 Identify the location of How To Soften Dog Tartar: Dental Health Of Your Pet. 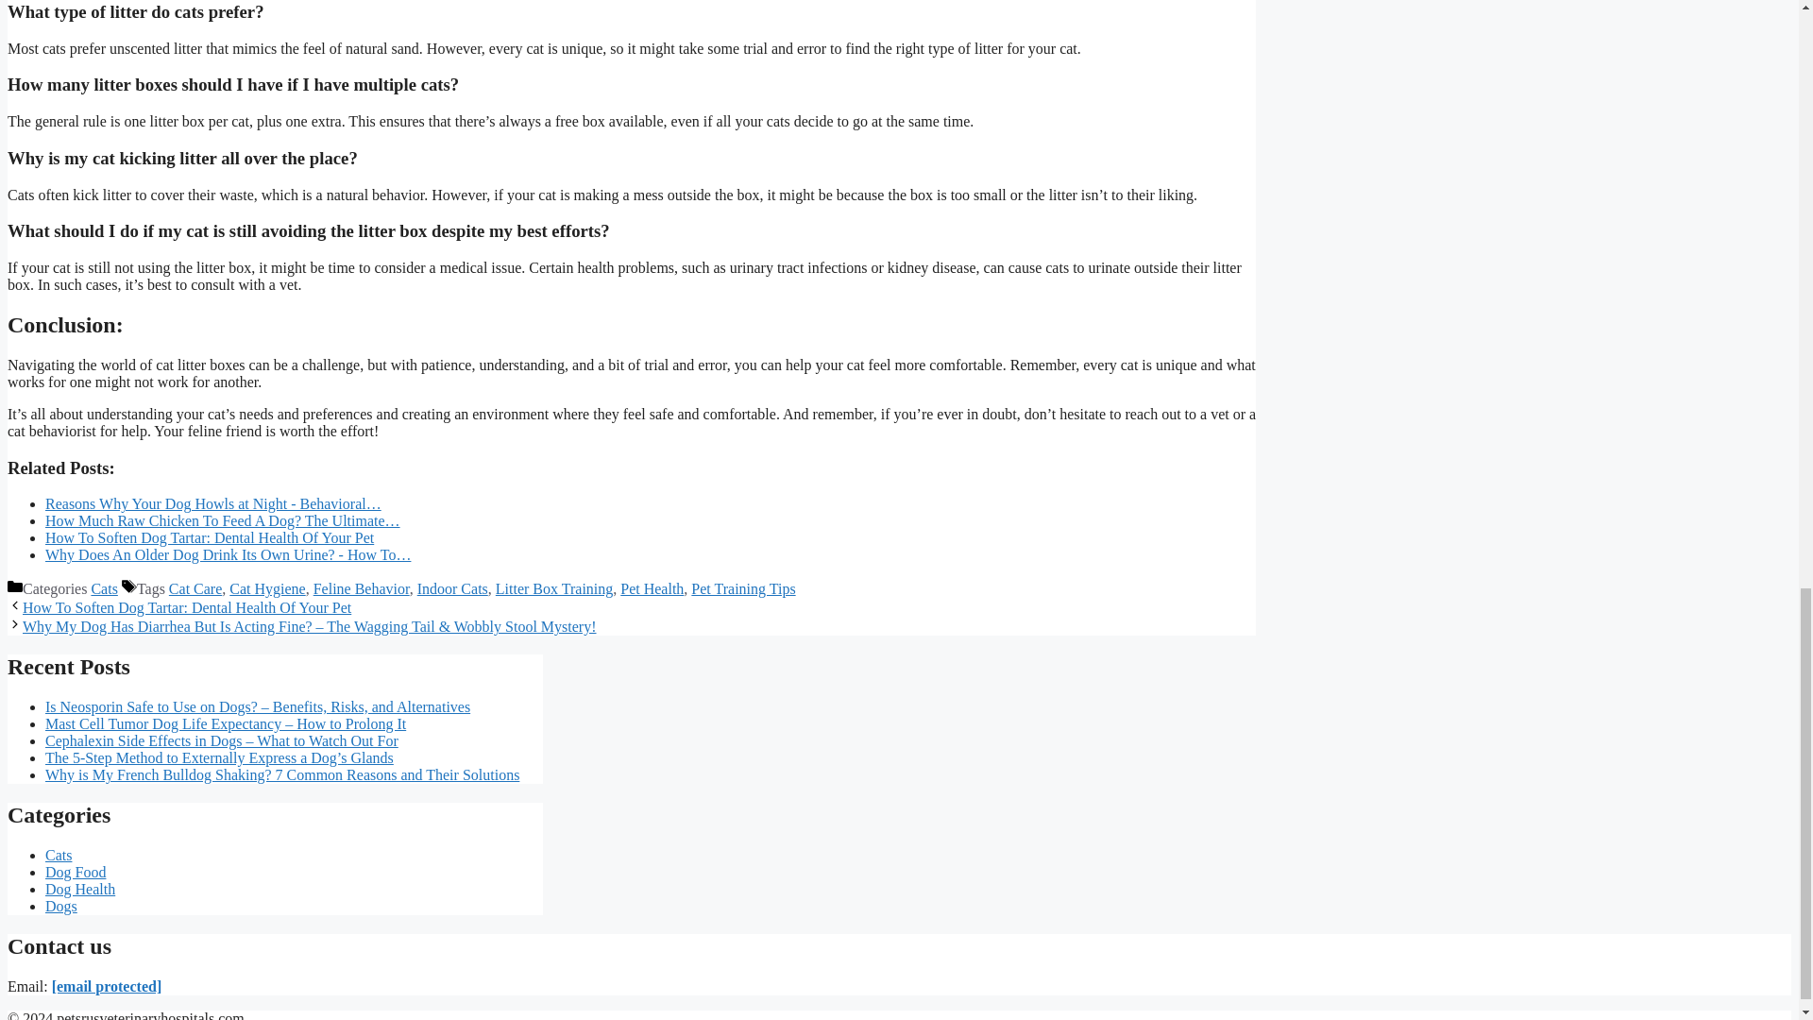
(187, 608).